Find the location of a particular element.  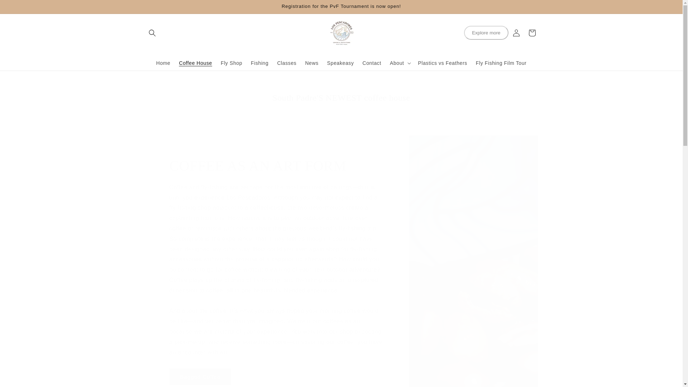

Plastics vs Feathers is located at coordinates (443, 62).